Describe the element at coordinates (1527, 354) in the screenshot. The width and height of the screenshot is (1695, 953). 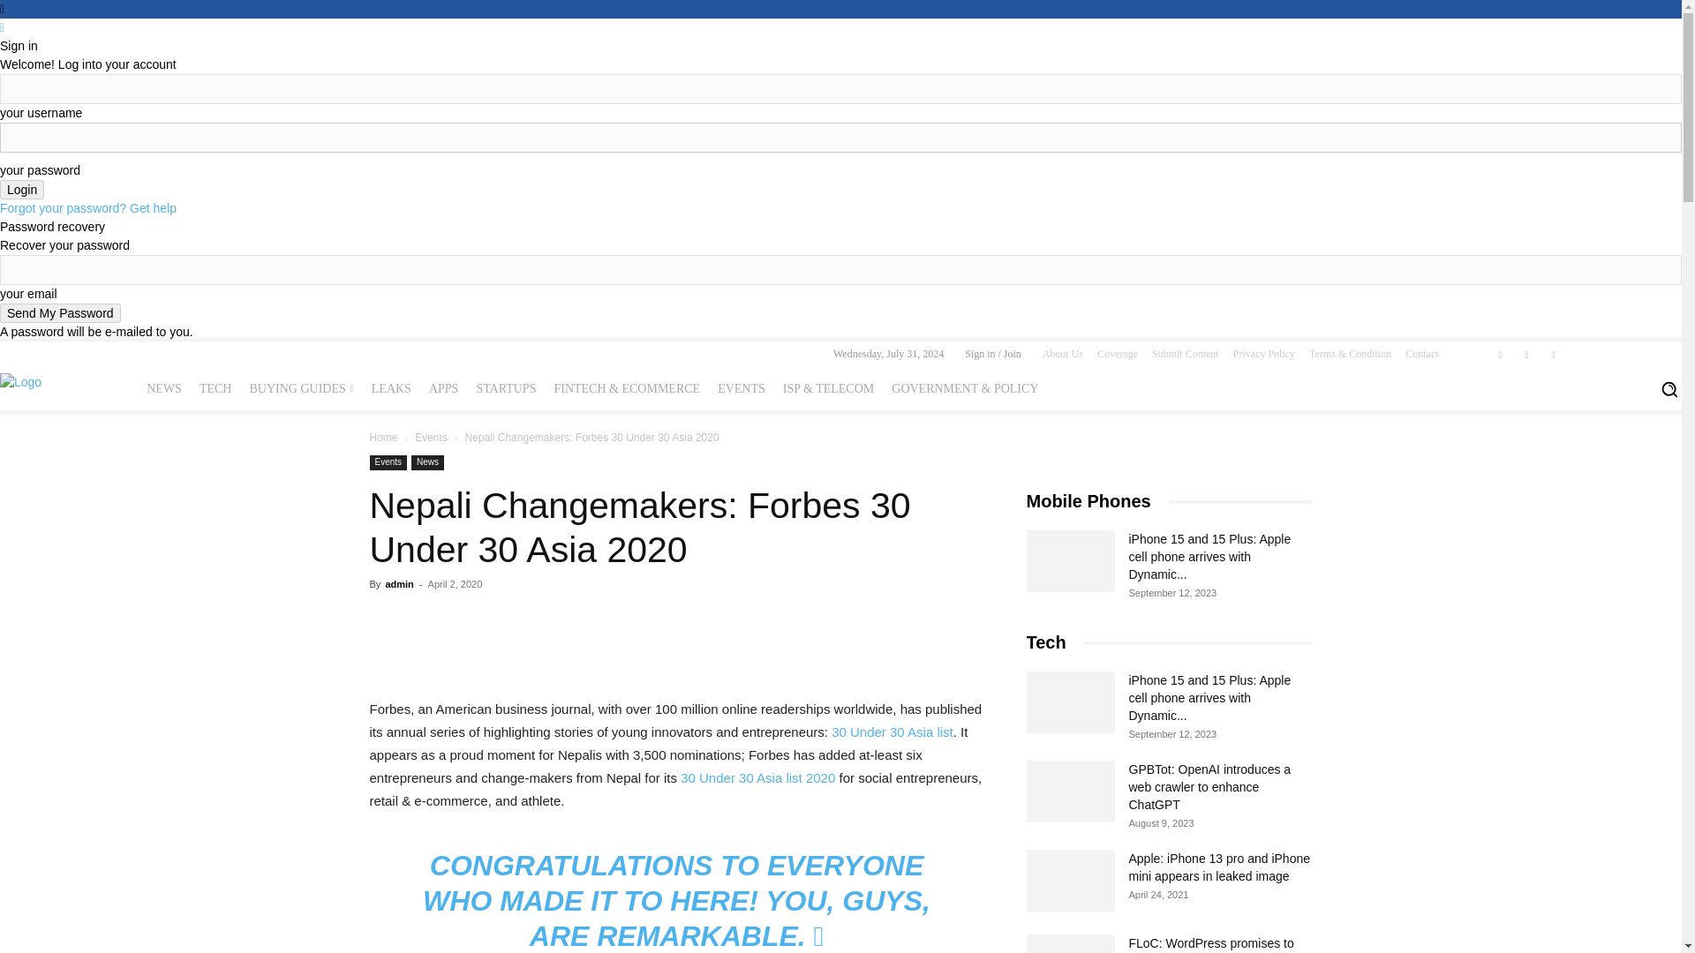
I see `Instagram` at that location.